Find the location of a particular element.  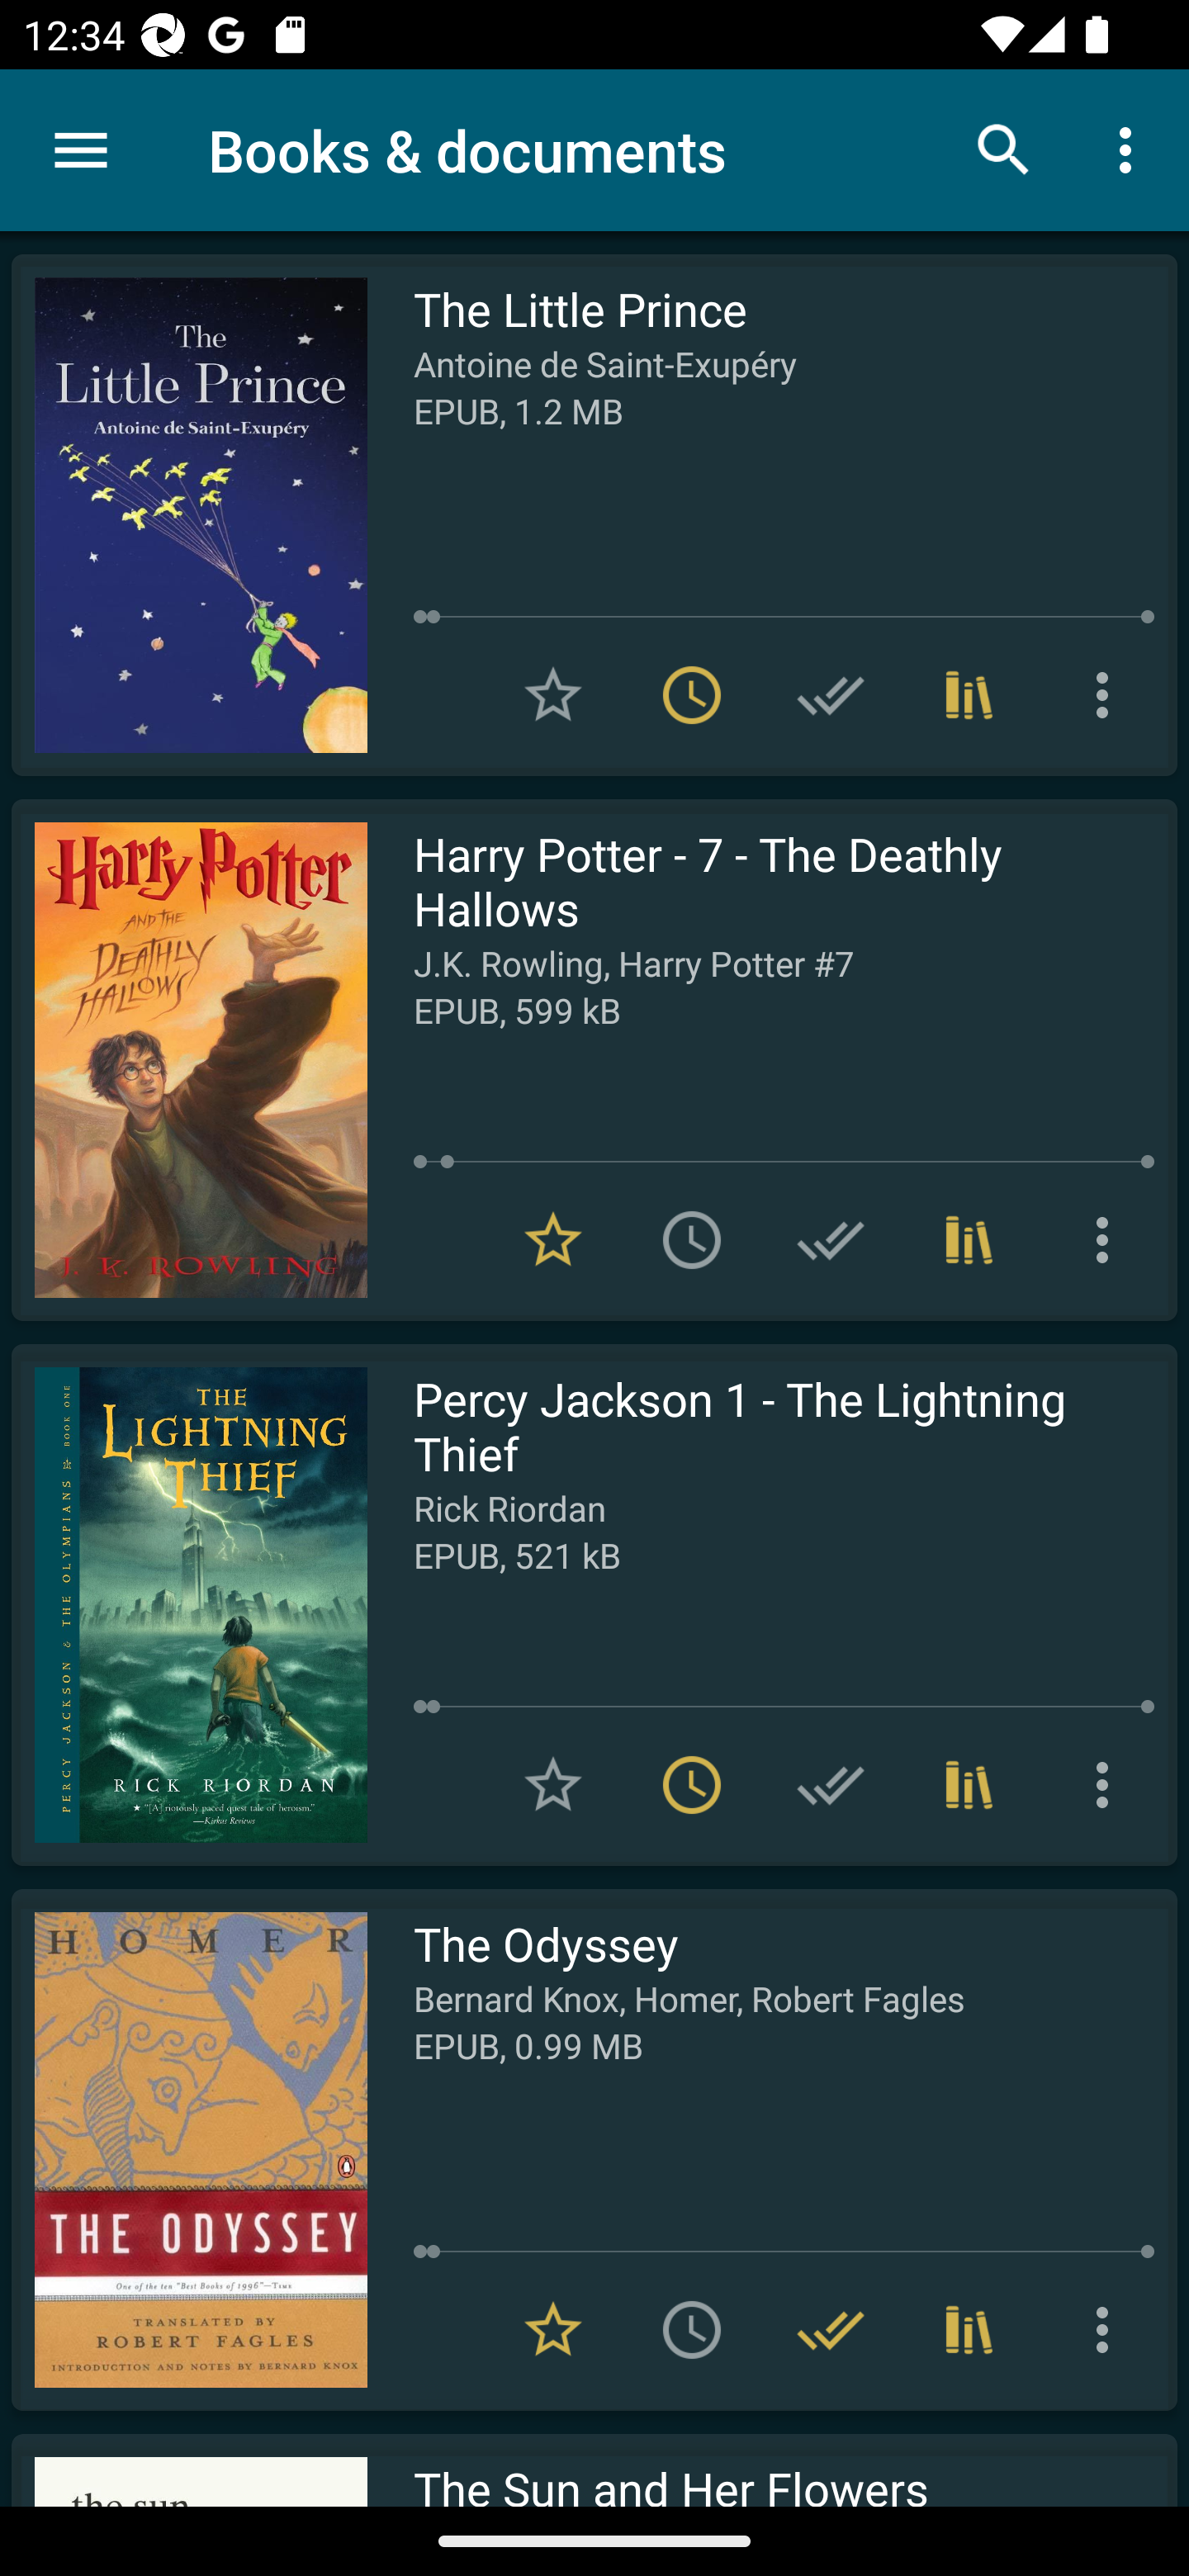

Collections (1) is located at coordinates (969, 695).